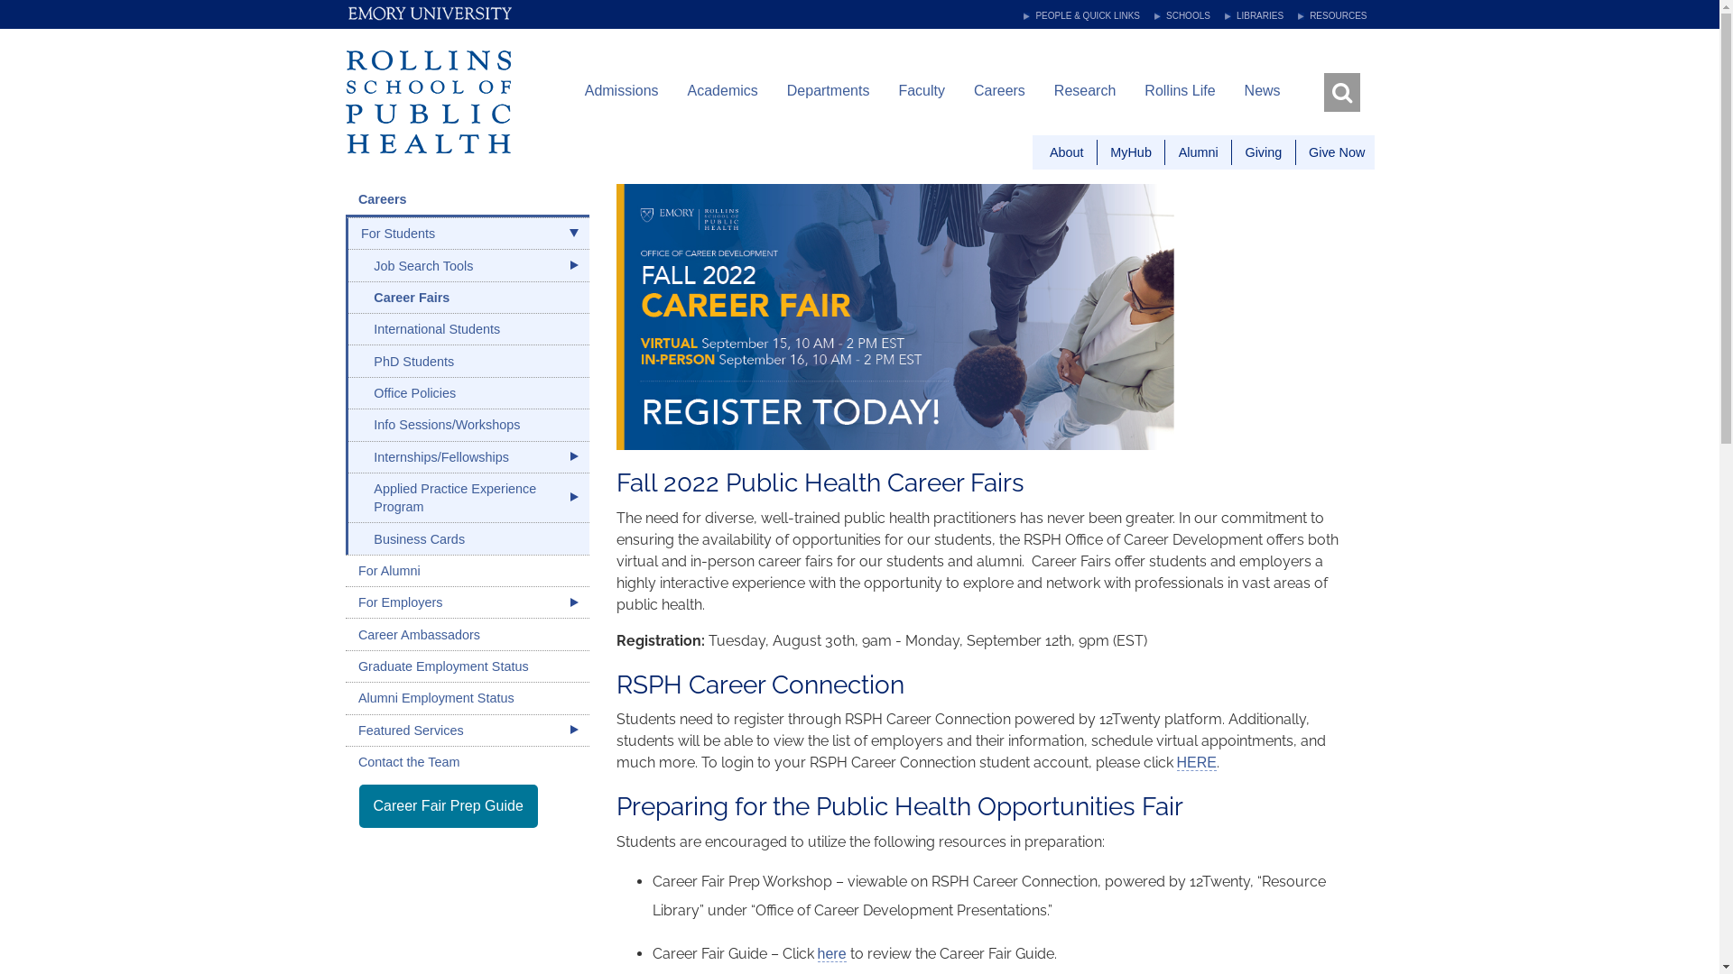  I want to click on Business Cards, so click(469, 538).